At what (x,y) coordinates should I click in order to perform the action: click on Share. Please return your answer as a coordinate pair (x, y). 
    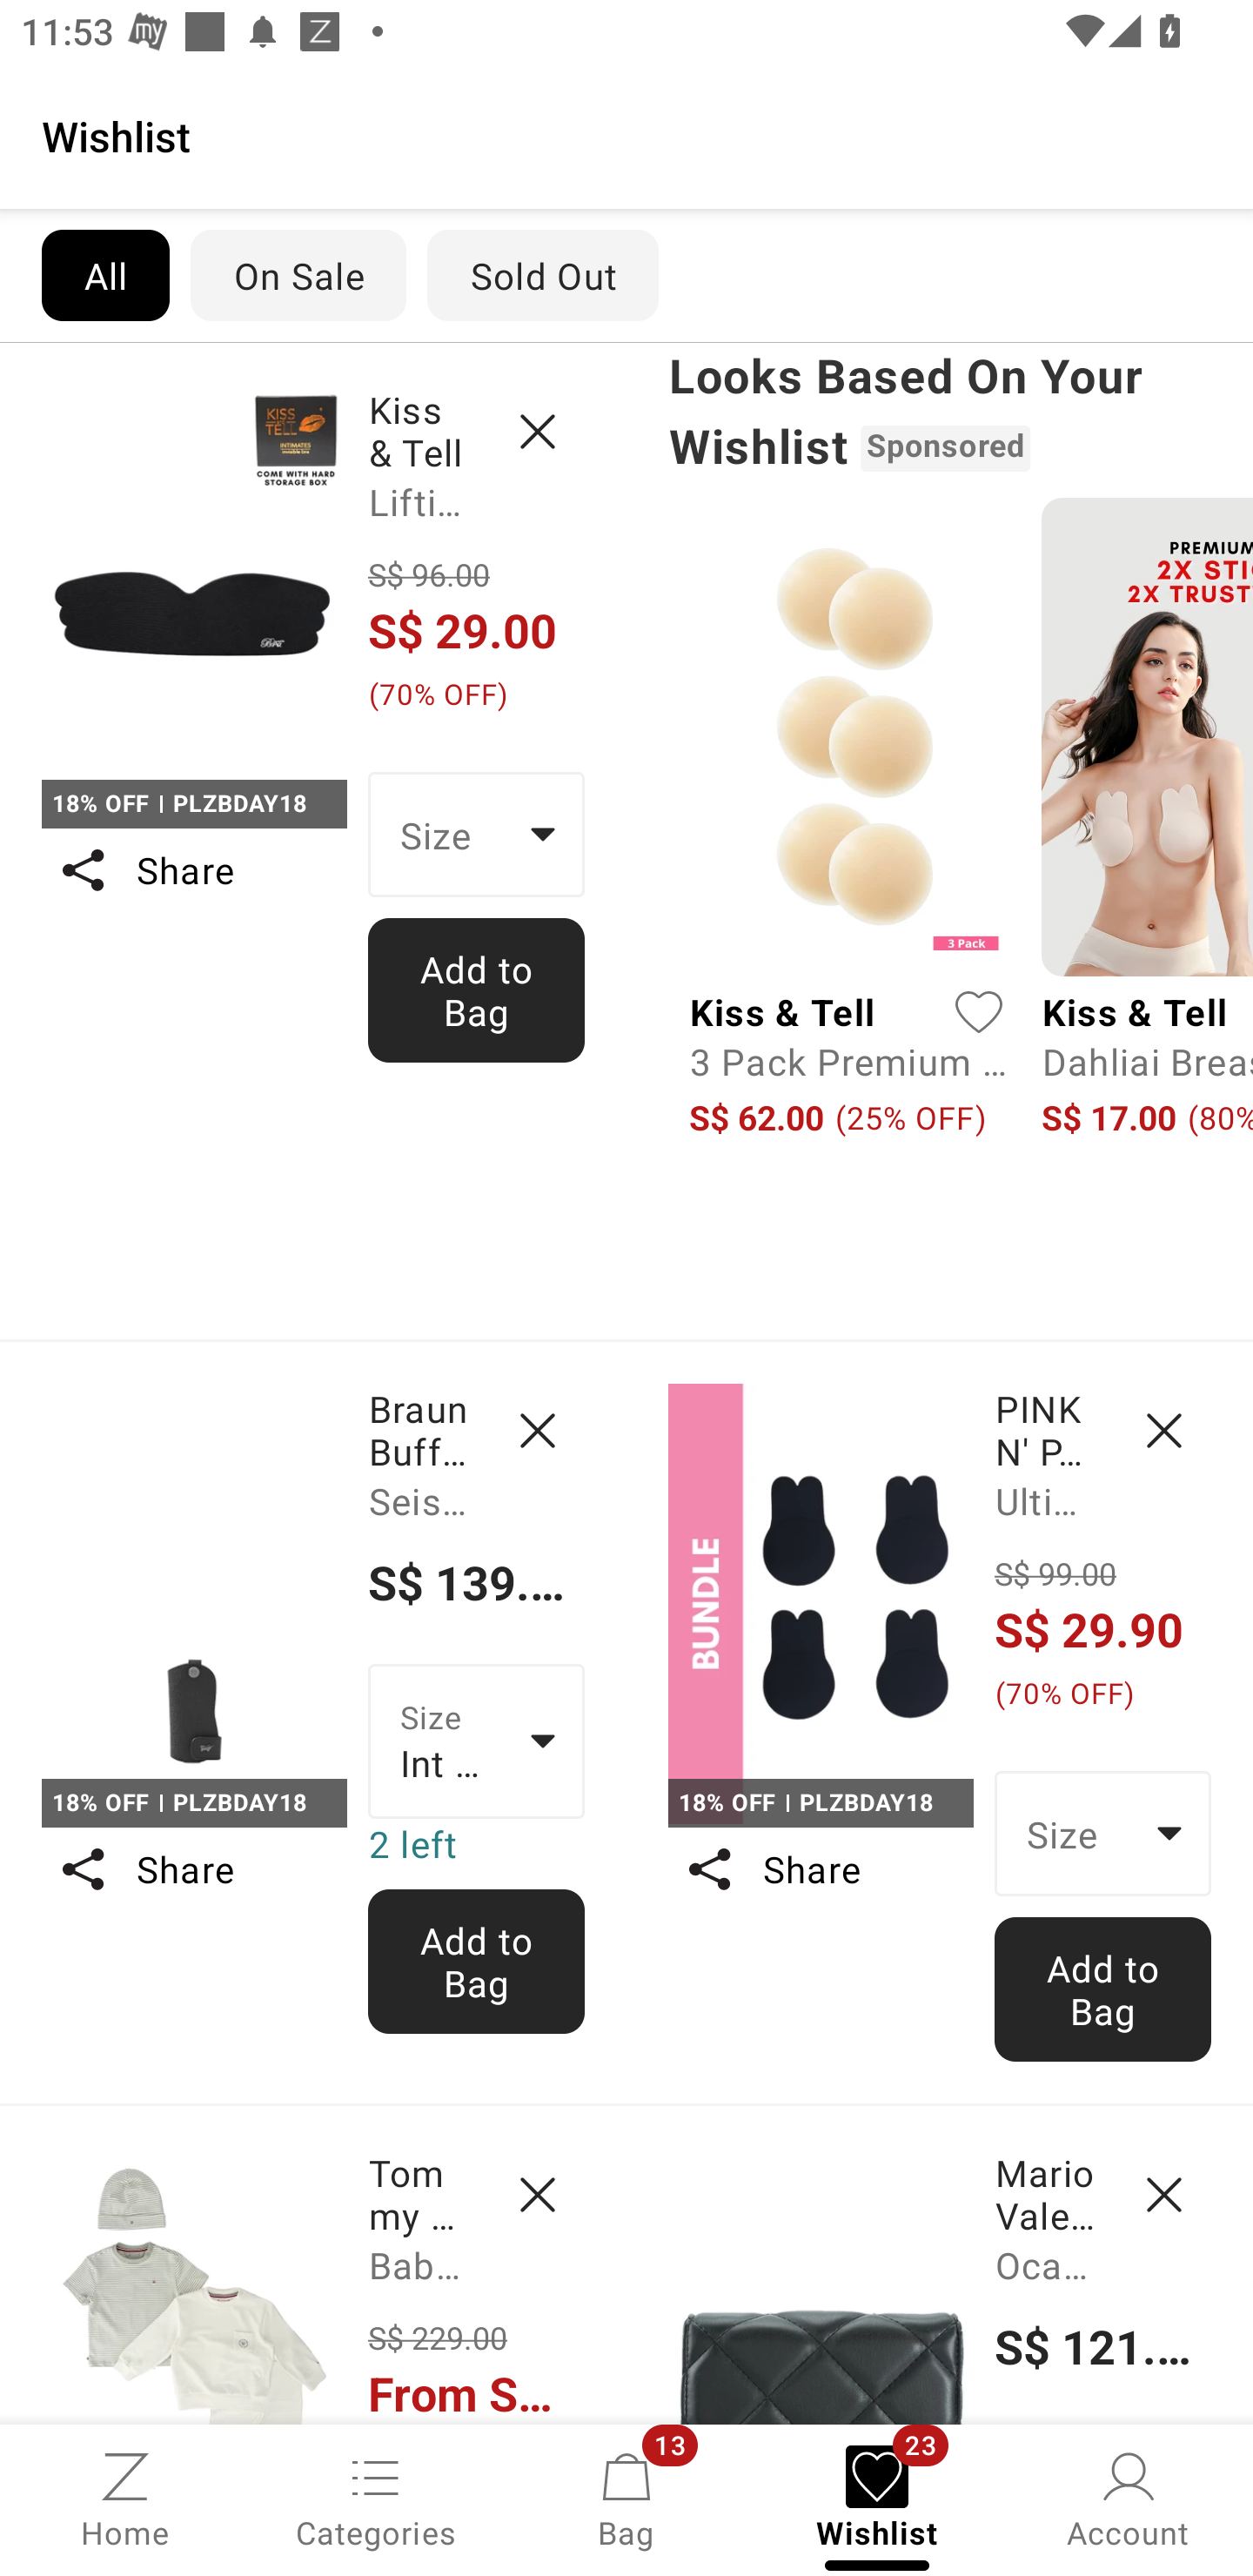
    Looking at the image, I should click on (820, 1868).